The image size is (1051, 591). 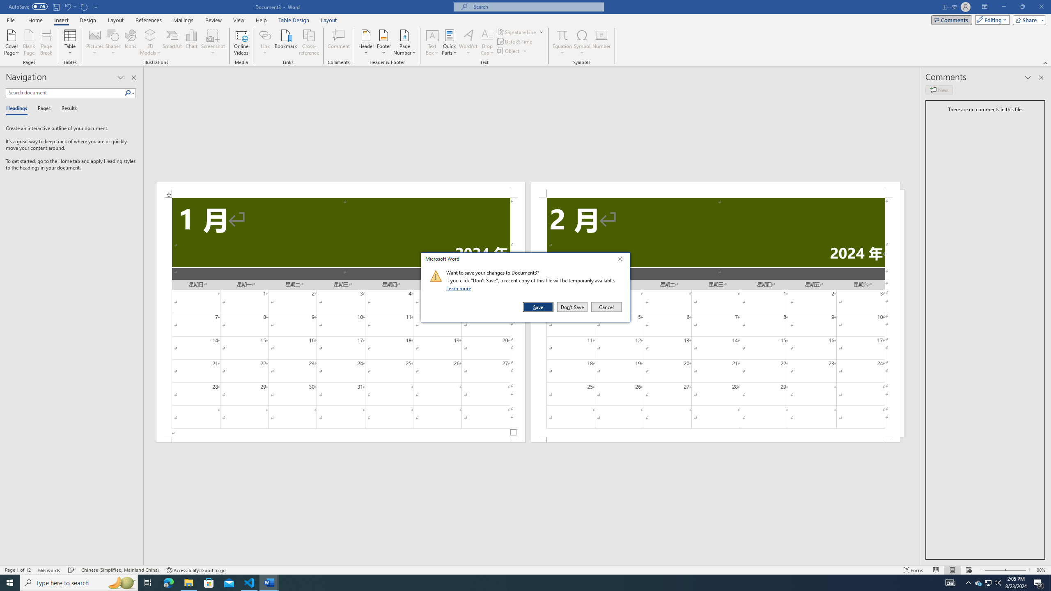 What do you see at coordinates (1003, 7) in the screenshot?
I see `Minimize` at bounding box center [1003, 7].